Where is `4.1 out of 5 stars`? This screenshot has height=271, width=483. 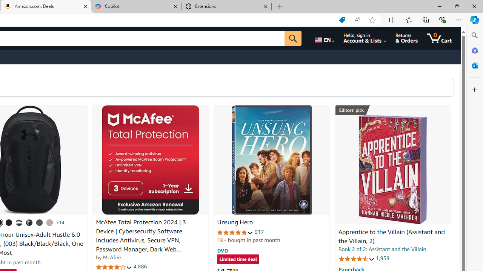
4.1 out of 5 stars is located at coordinates (114, 267).